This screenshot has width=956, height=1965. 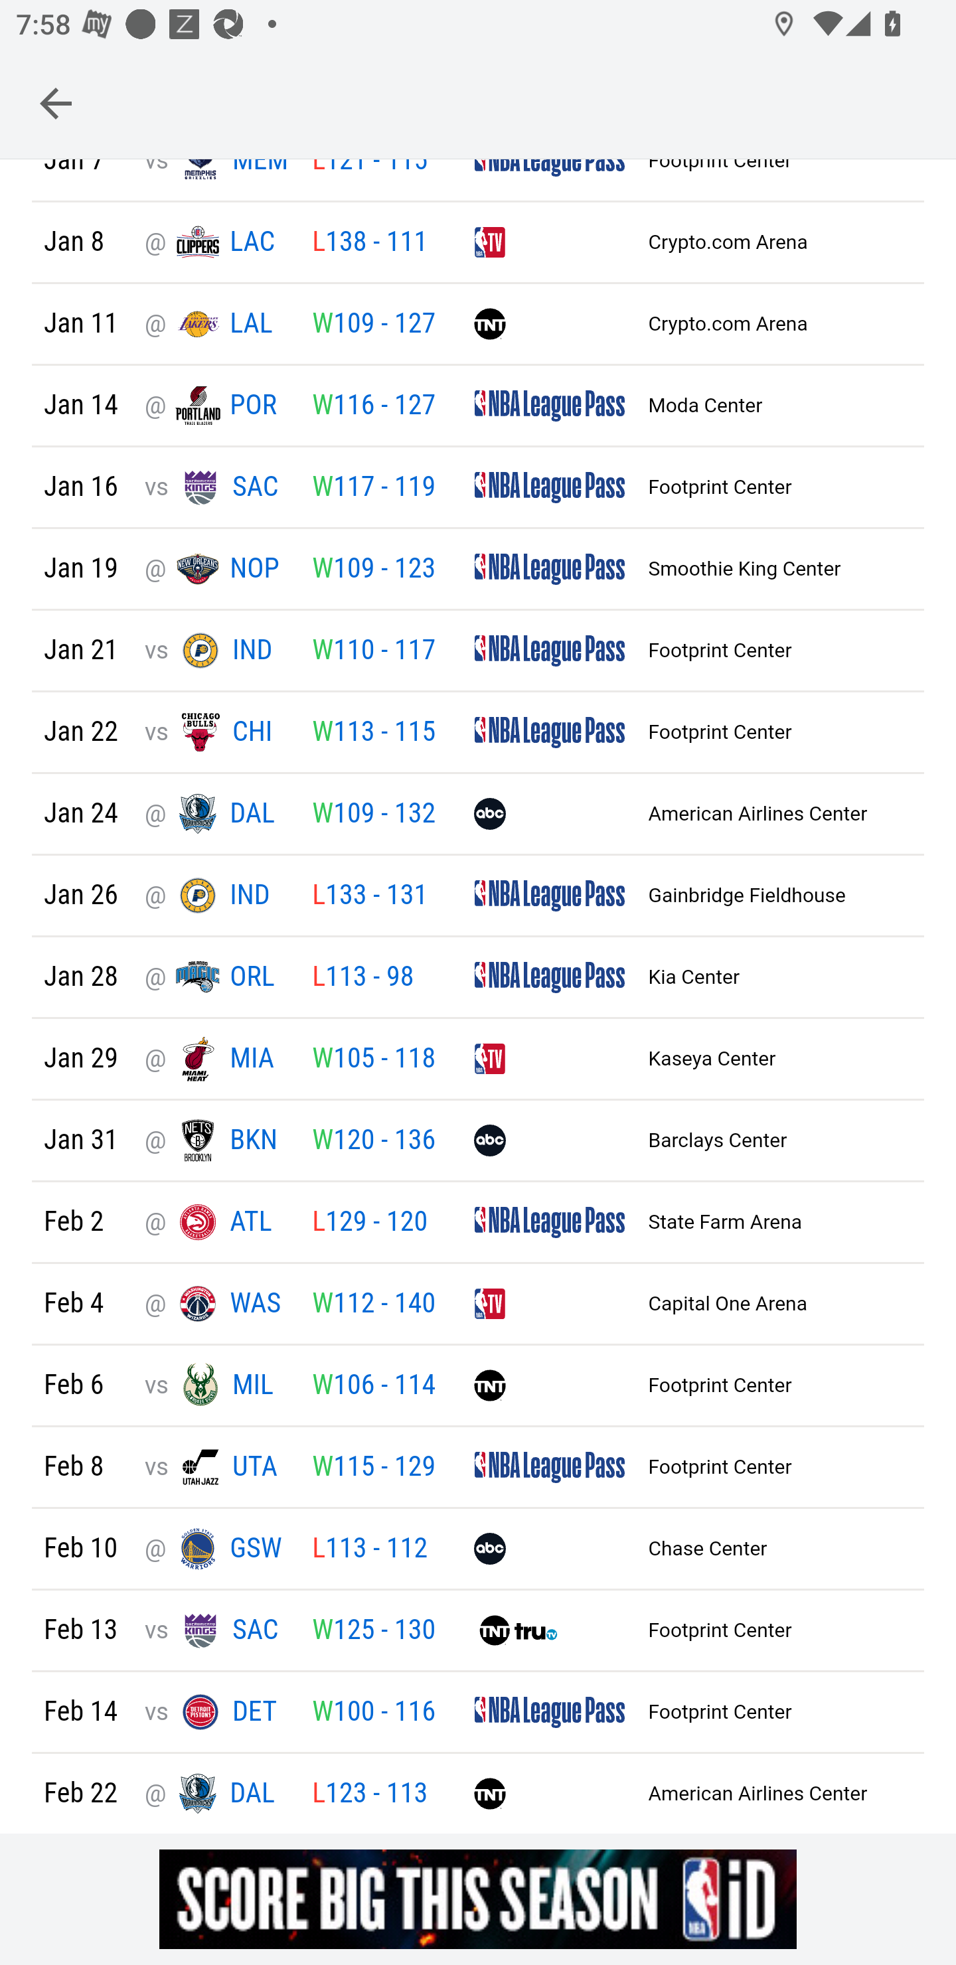 I want to click on @ BKN Logo BKN @ BKN Logo BKN, so click(x=216, y=1142).